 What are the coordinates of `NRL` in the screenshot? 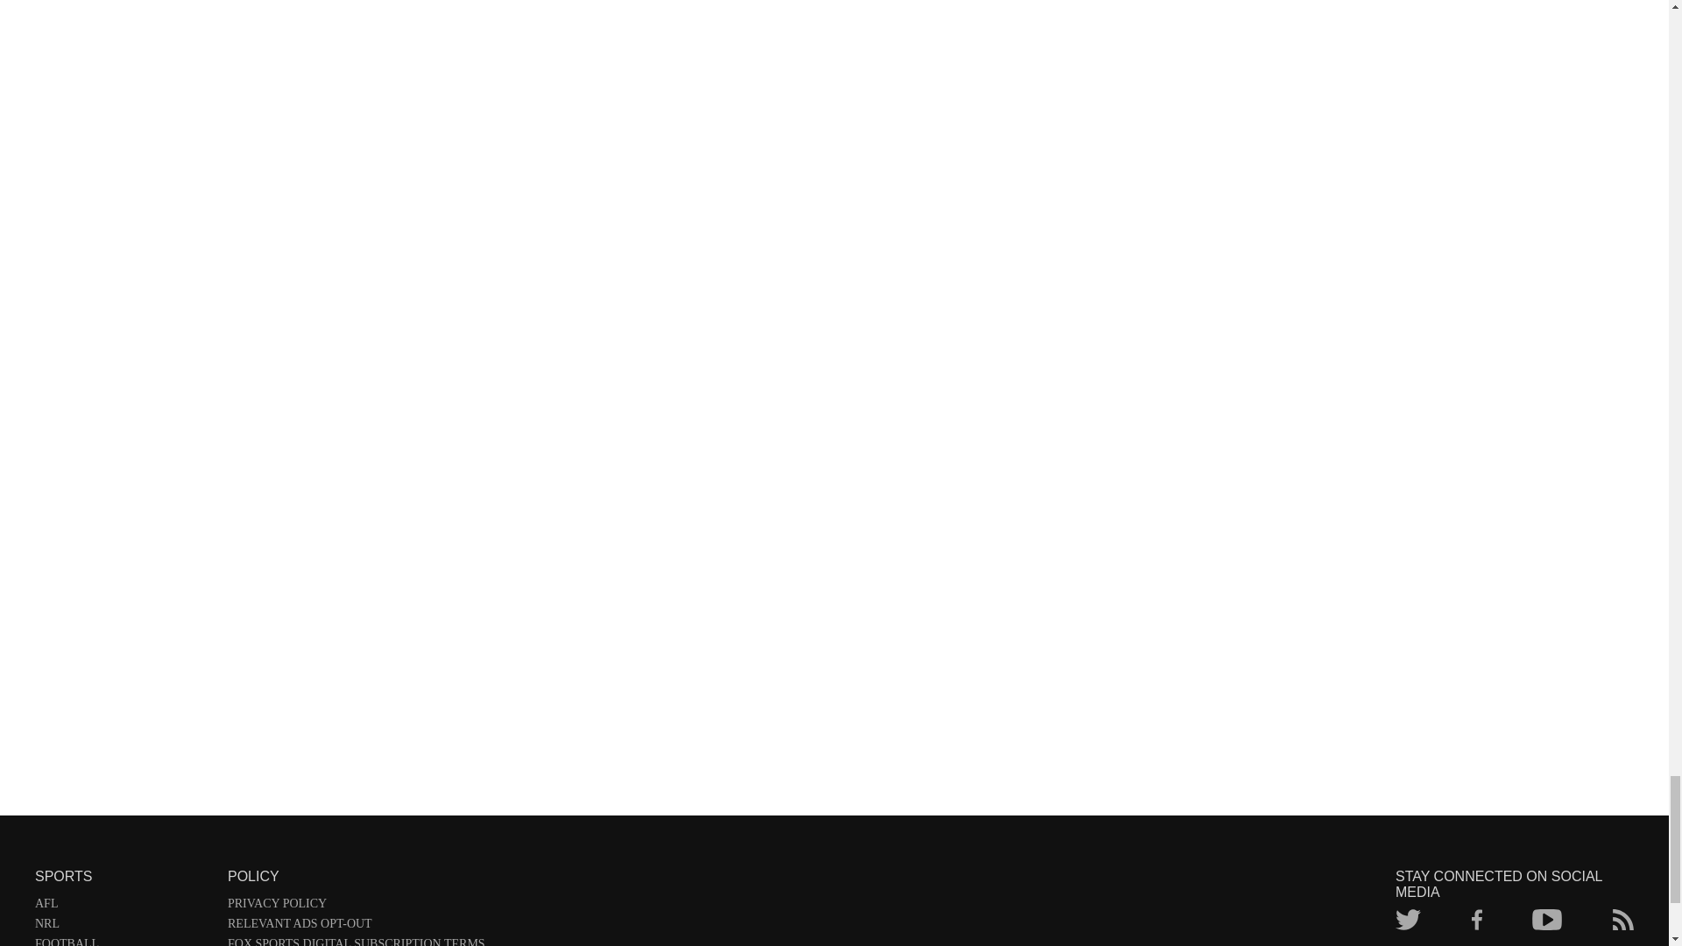 It's located at (123, 927).